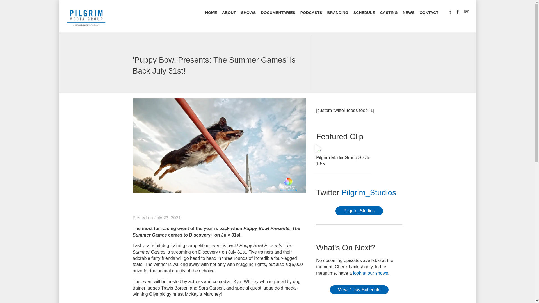 This screenshot has width=539, height=303. I want to click on Follow us on Twitter, so click(369, 192).